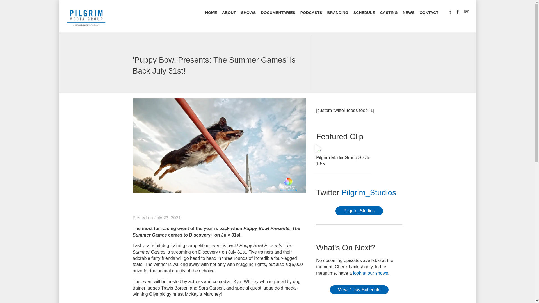 This screenshot has width=539, height=303. I want to click on Follow us on Twitter, so click(369, 192).